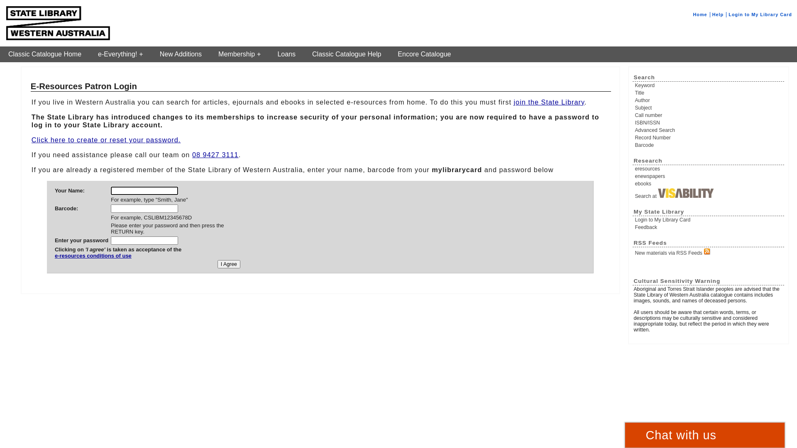  I want to click on enewspapers, so click(709, 176).